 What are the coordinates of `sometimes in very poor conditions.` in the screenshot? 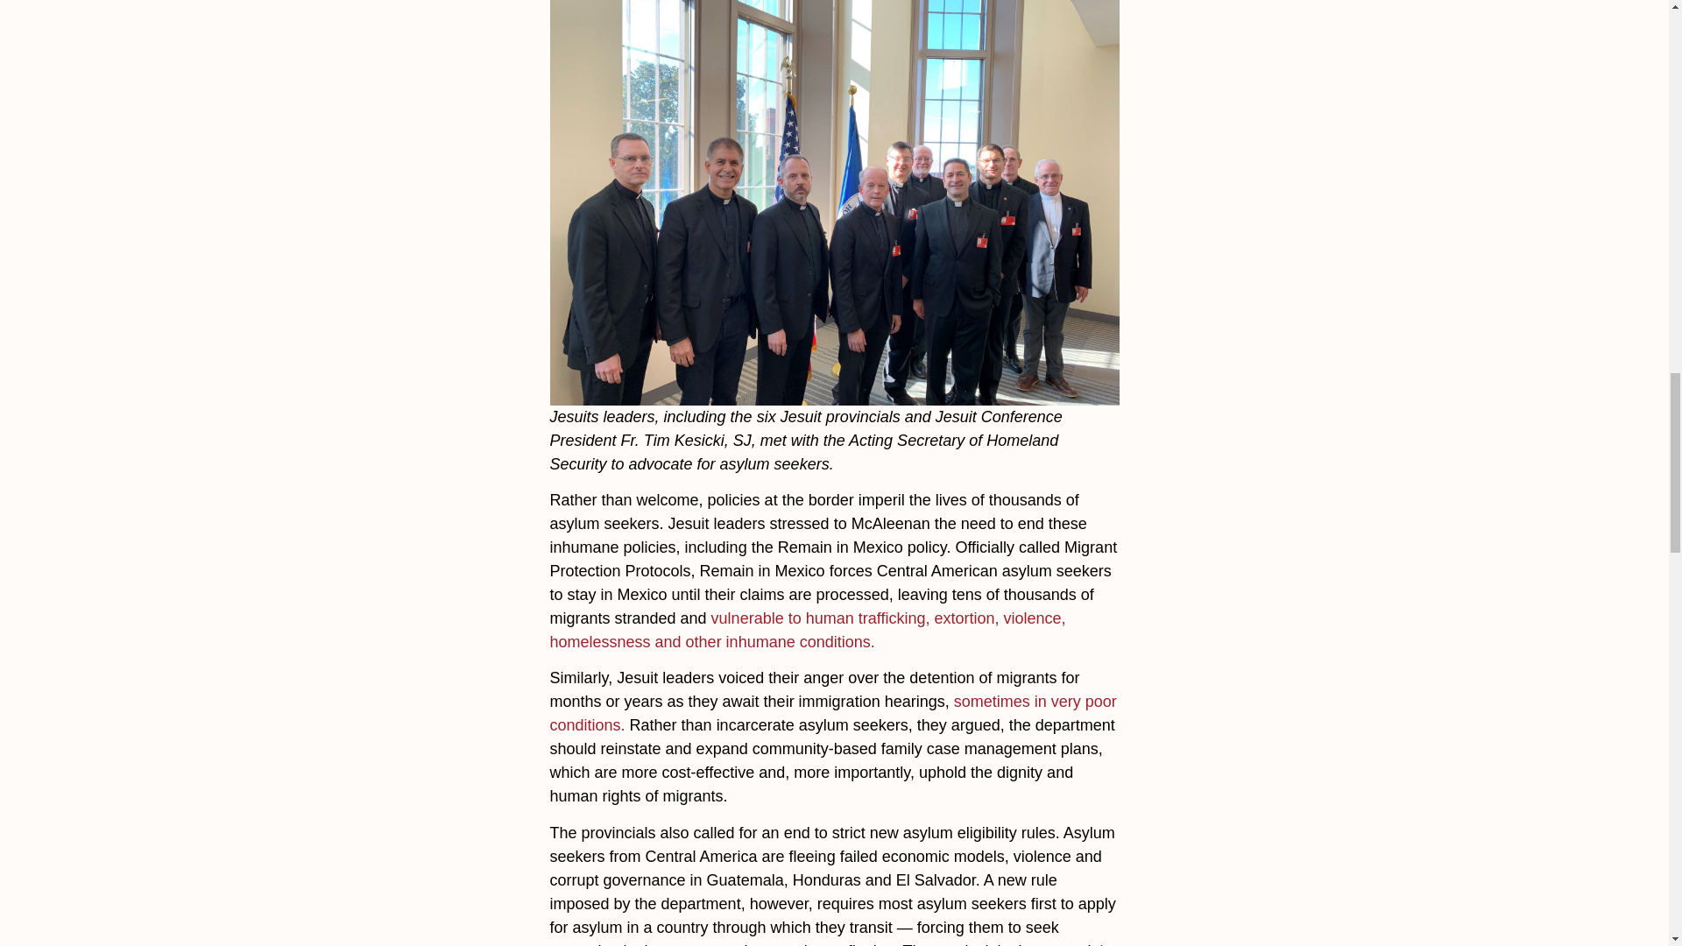 It's located at (832, 713).